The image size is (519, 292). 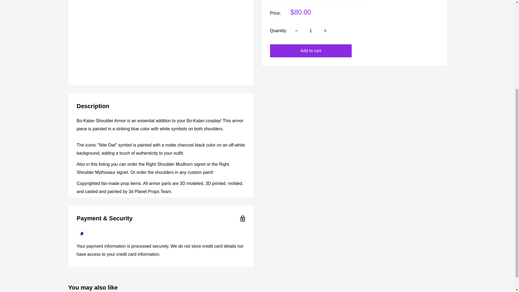 What do you see at coordinates (311, 31) in the screenshot?
I see `1` at bounding box center [311, 31].